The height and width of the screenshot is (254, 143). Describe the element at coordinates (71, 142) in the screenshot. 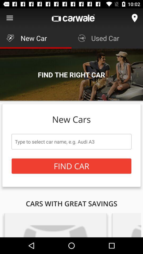

I see `enter car make and model` at that location.